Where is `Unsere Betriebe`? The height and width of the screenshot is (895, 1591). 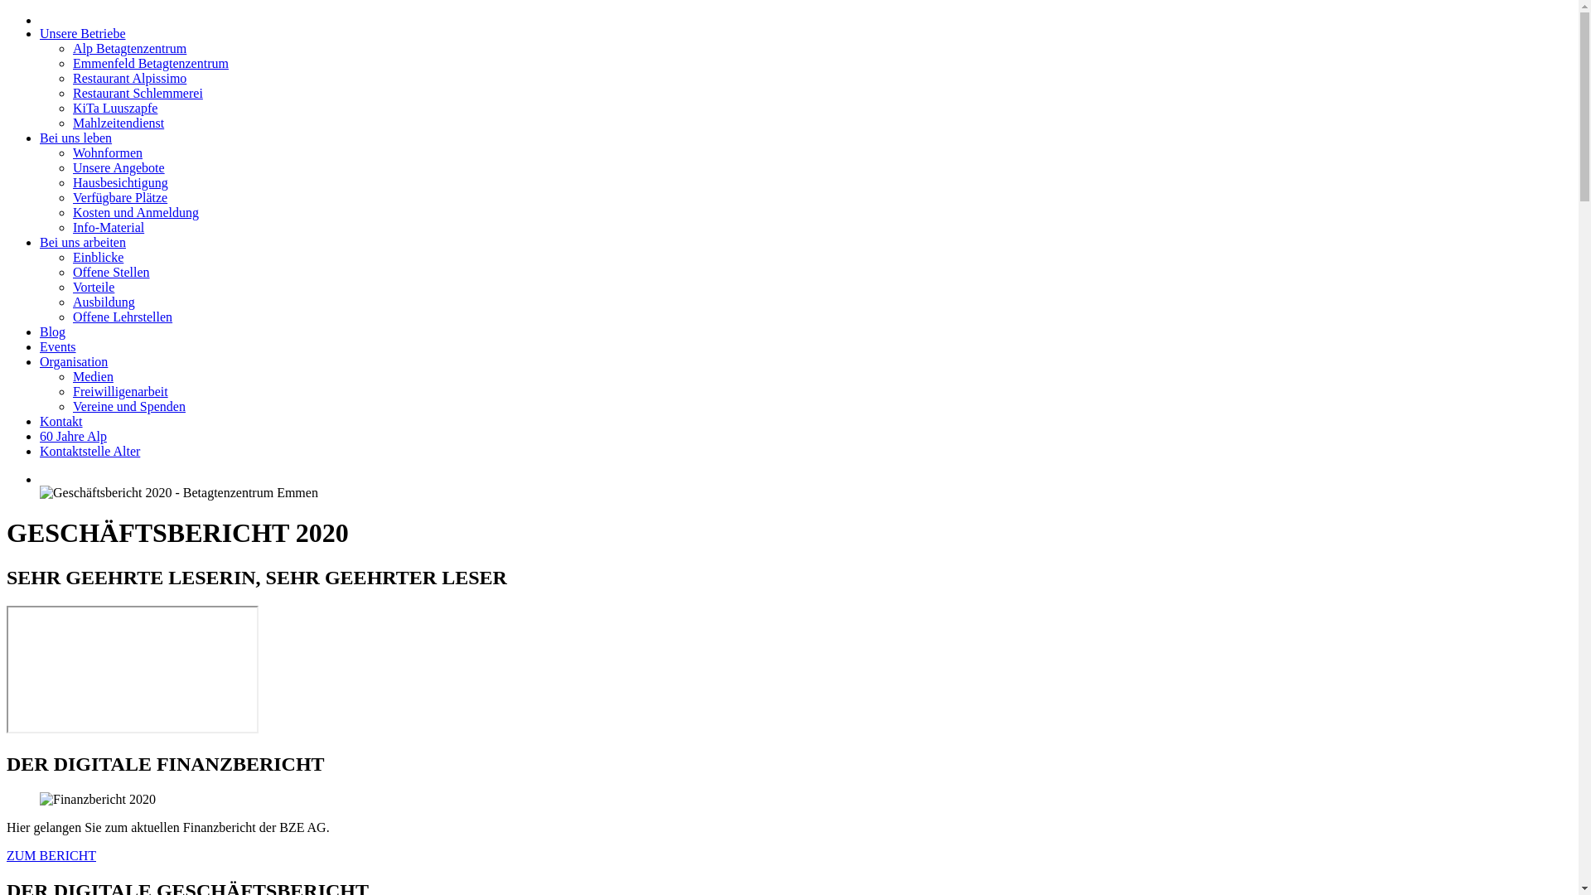
Unsere Betriebe is located at coordinates (83, 33).